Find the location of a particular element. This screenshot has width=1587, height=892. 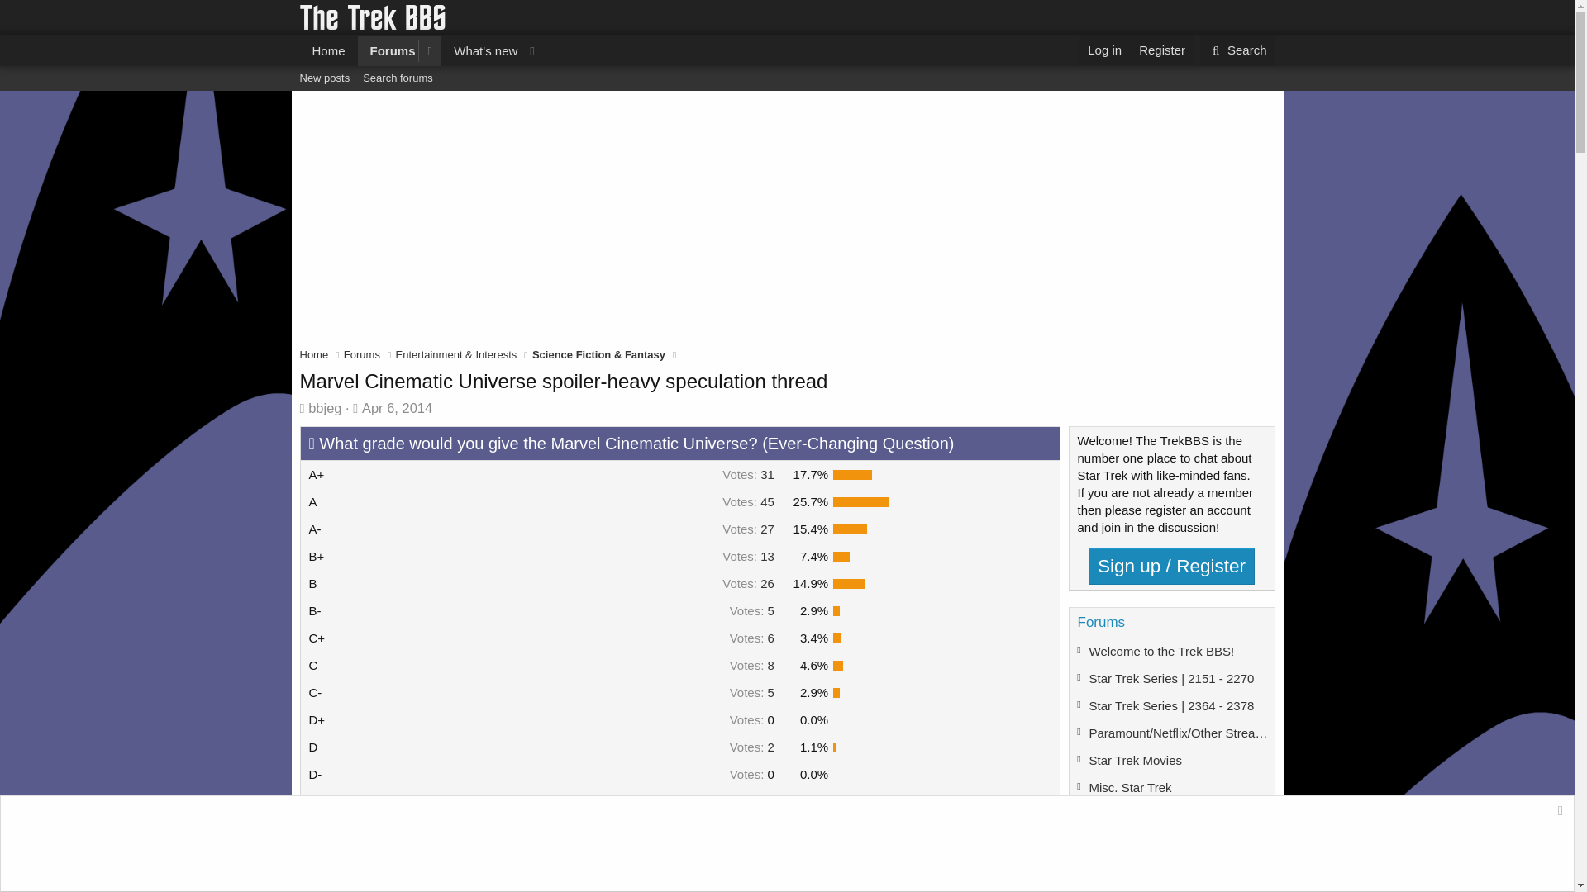

Apr 6, 2014 at 8:46 PM is located at coordinates (397, 408).